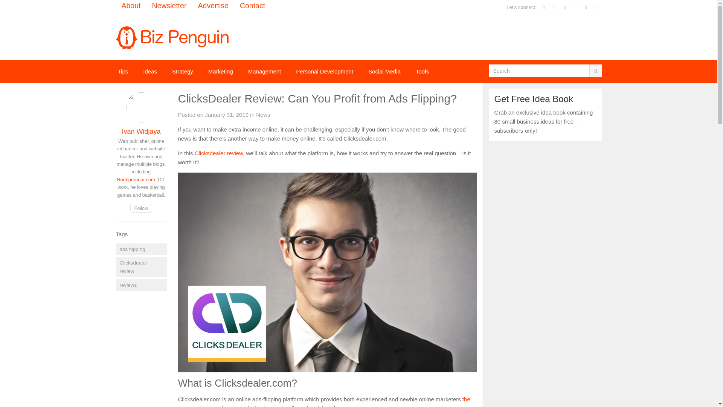 This screenshot has height=407, width=723. I want to click on Google Plus, so click(565, 8).